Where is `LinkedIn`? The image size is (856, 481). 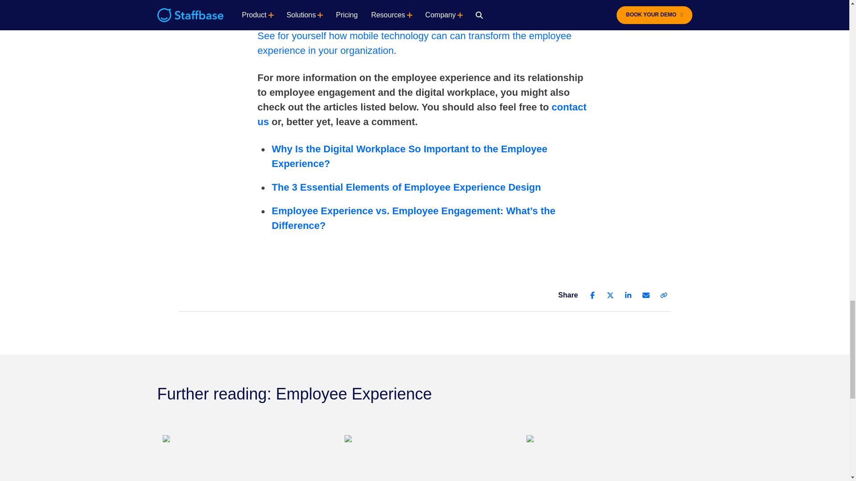
LinkedIn is located at coordinates (628, 295).